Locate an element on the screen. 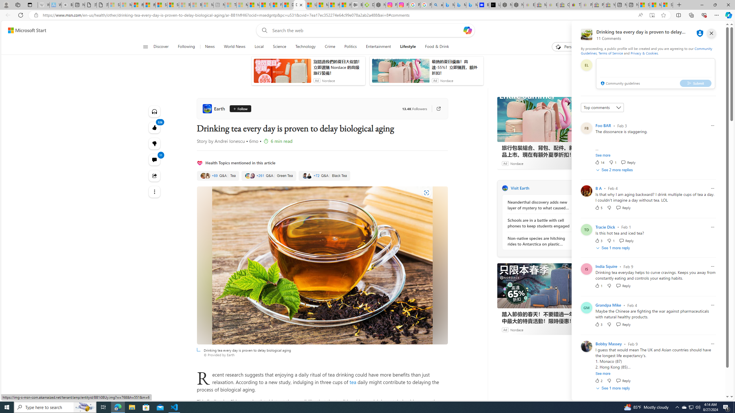  Tab actions menu is located at coordinates (30, 5).